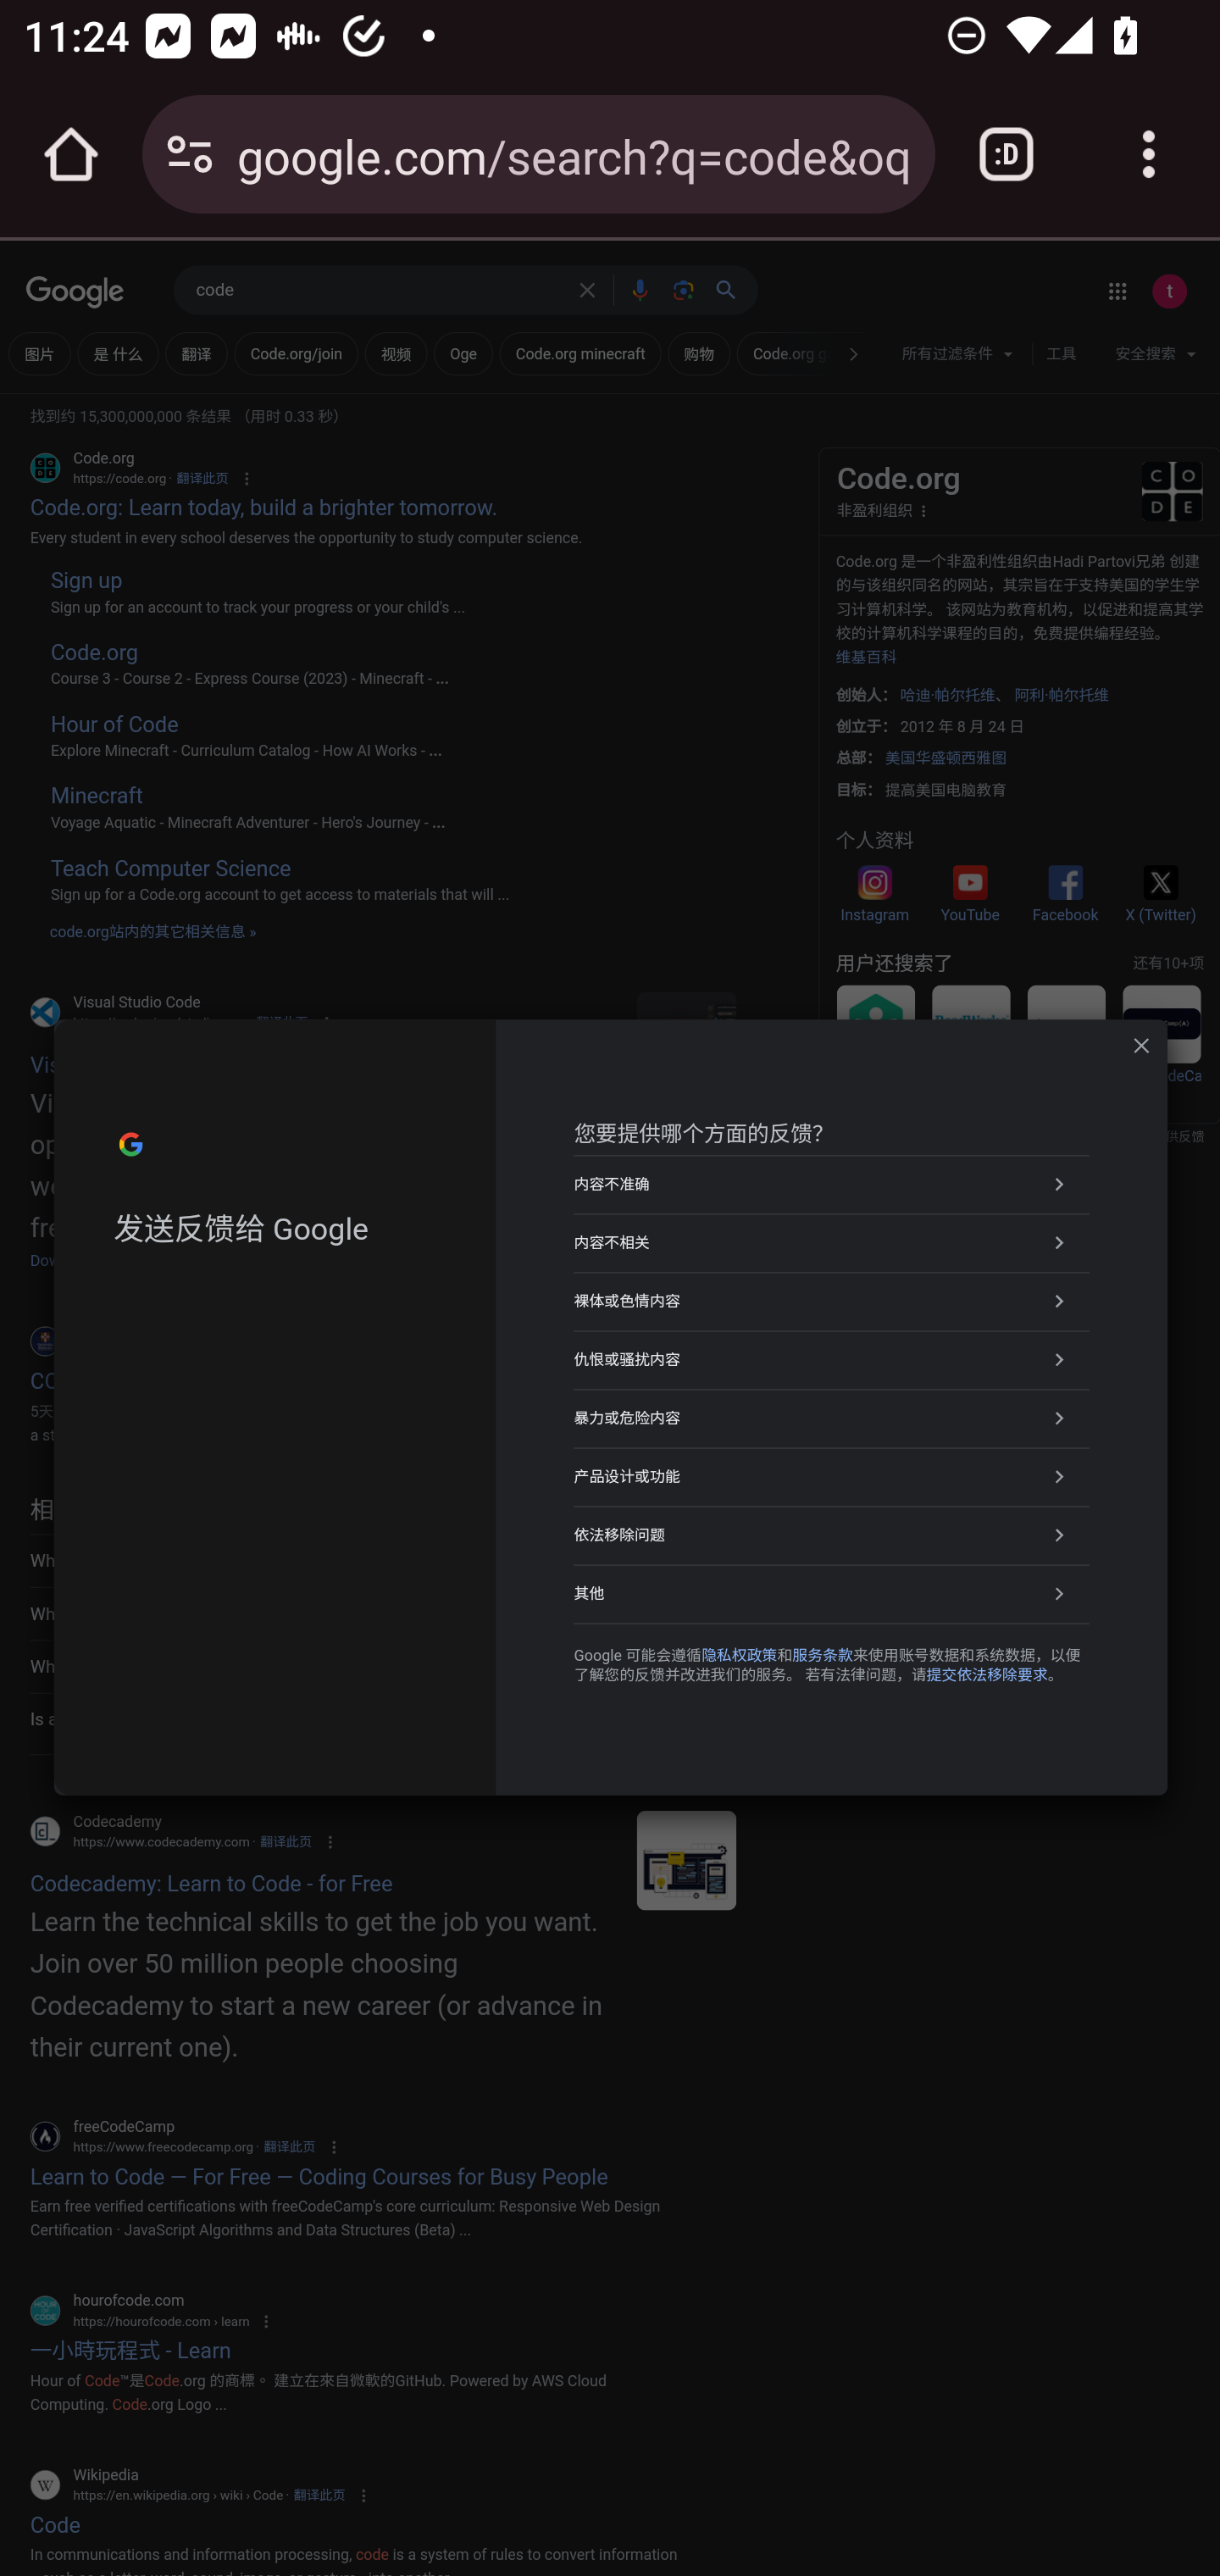 This screenshot has height=2576, width=1220. What do you see at coordinates (832, 1593) in the screenshot?
I see `其他` at bounding box center [832, 1593].